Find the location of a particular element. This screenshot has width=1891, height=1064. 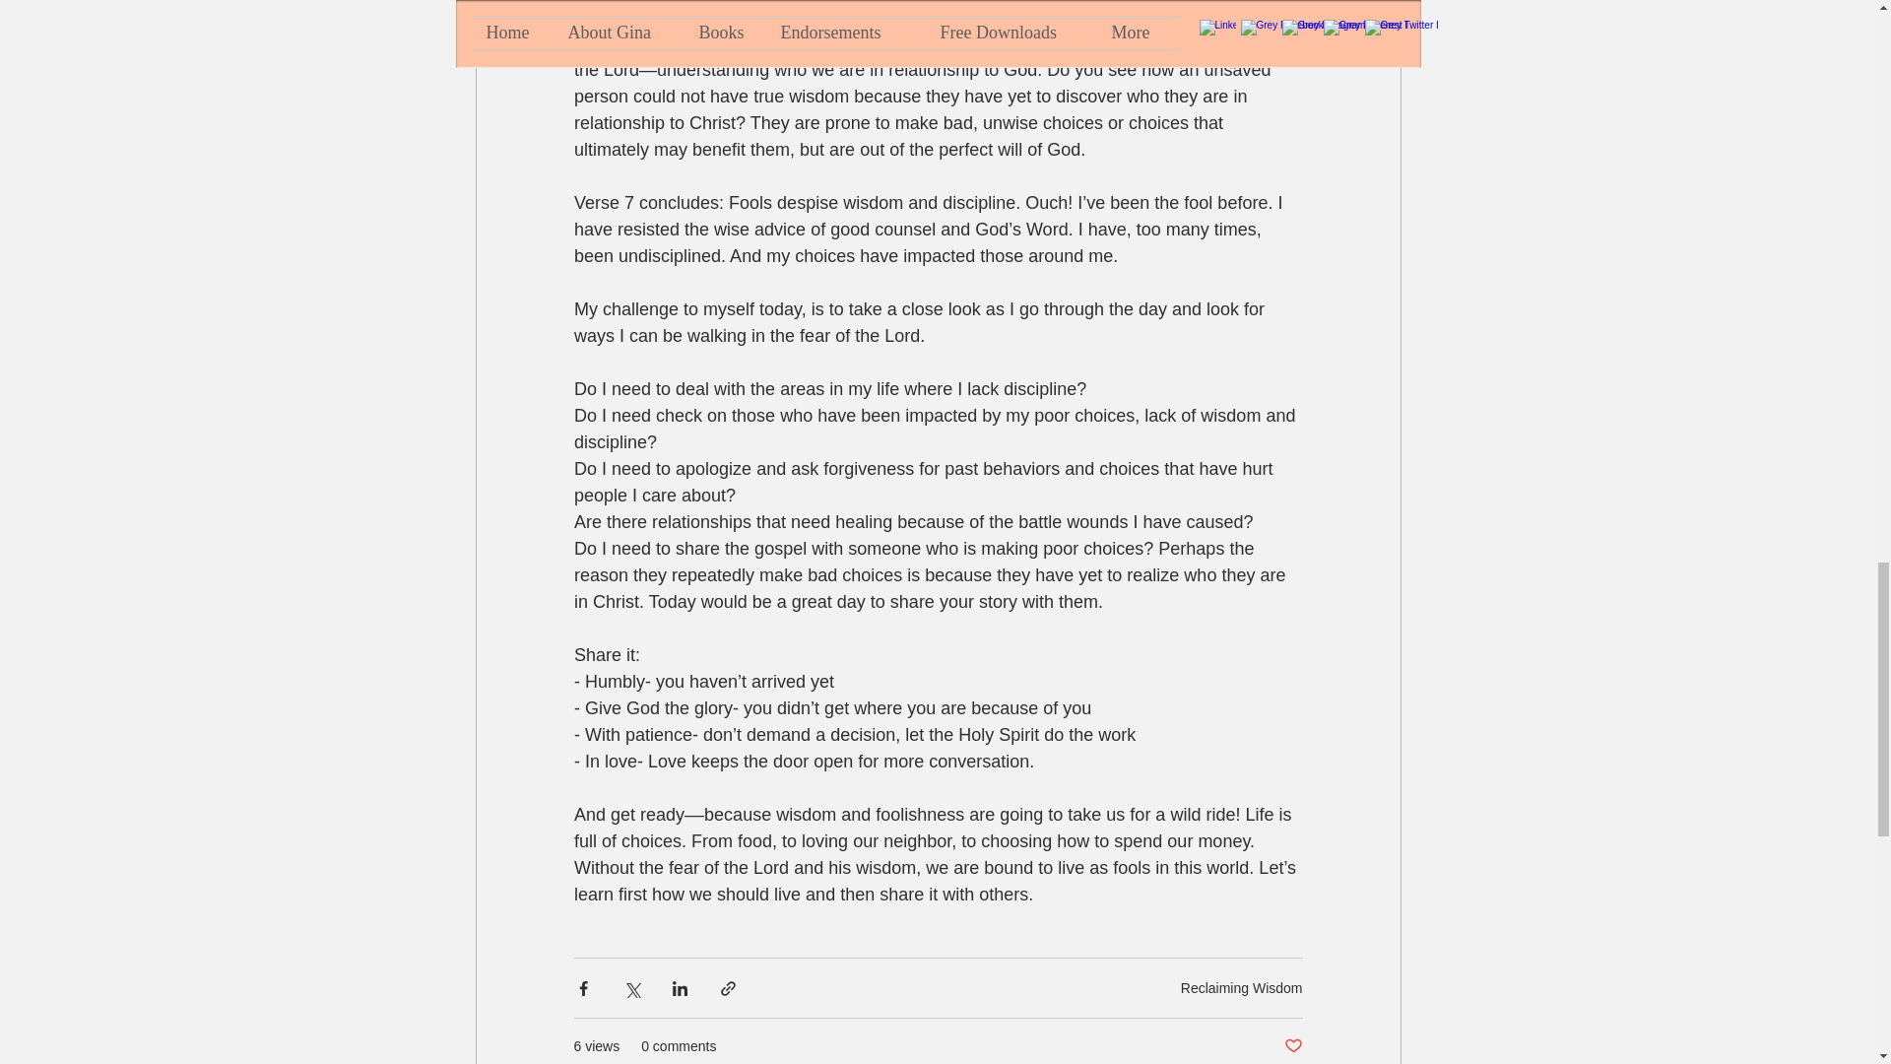

Post not marked as liked is located at coordinates (1292, 1046).